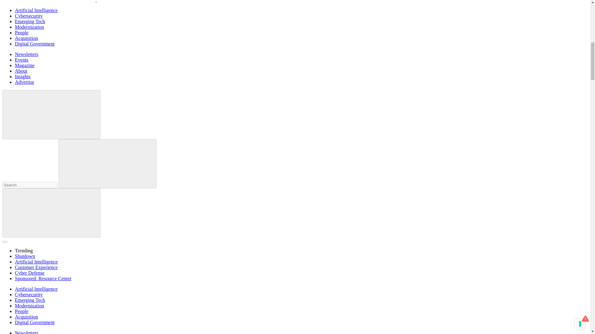  I want to click on Newsletters, so click(27, 54).